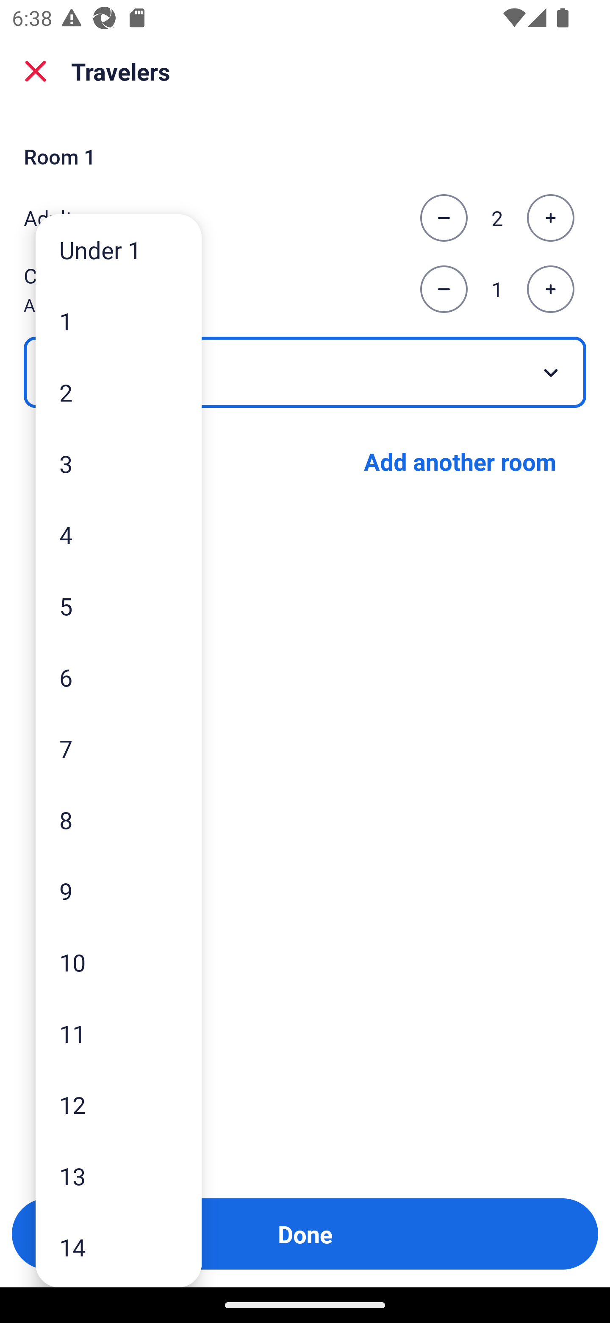 The image size is (610, 1323). What do you see at coordinates (119, 250) in the screenshot?
I see `Under 1` at bounding box center [119, 250].